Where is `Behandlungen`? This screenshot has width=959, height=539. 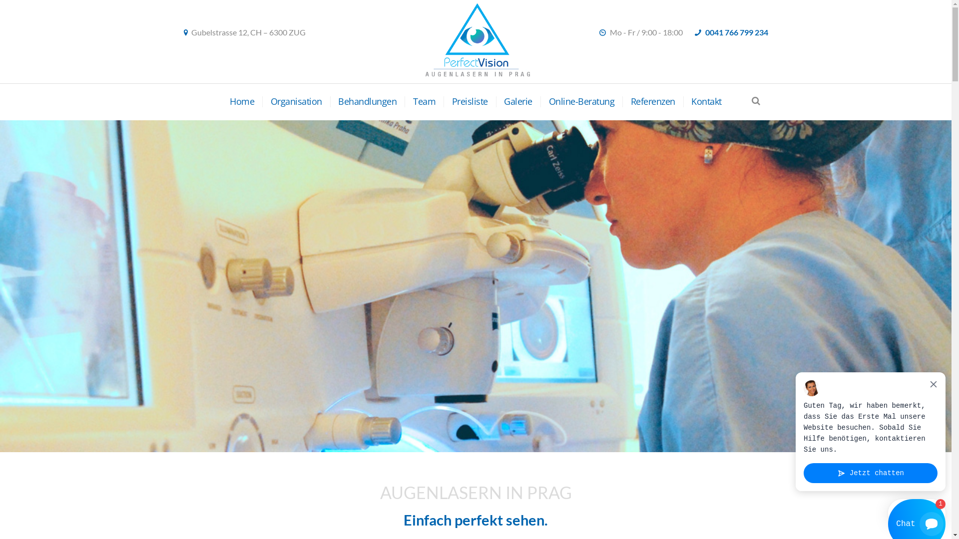
Behandlungen is located at coordinates (364, 102).